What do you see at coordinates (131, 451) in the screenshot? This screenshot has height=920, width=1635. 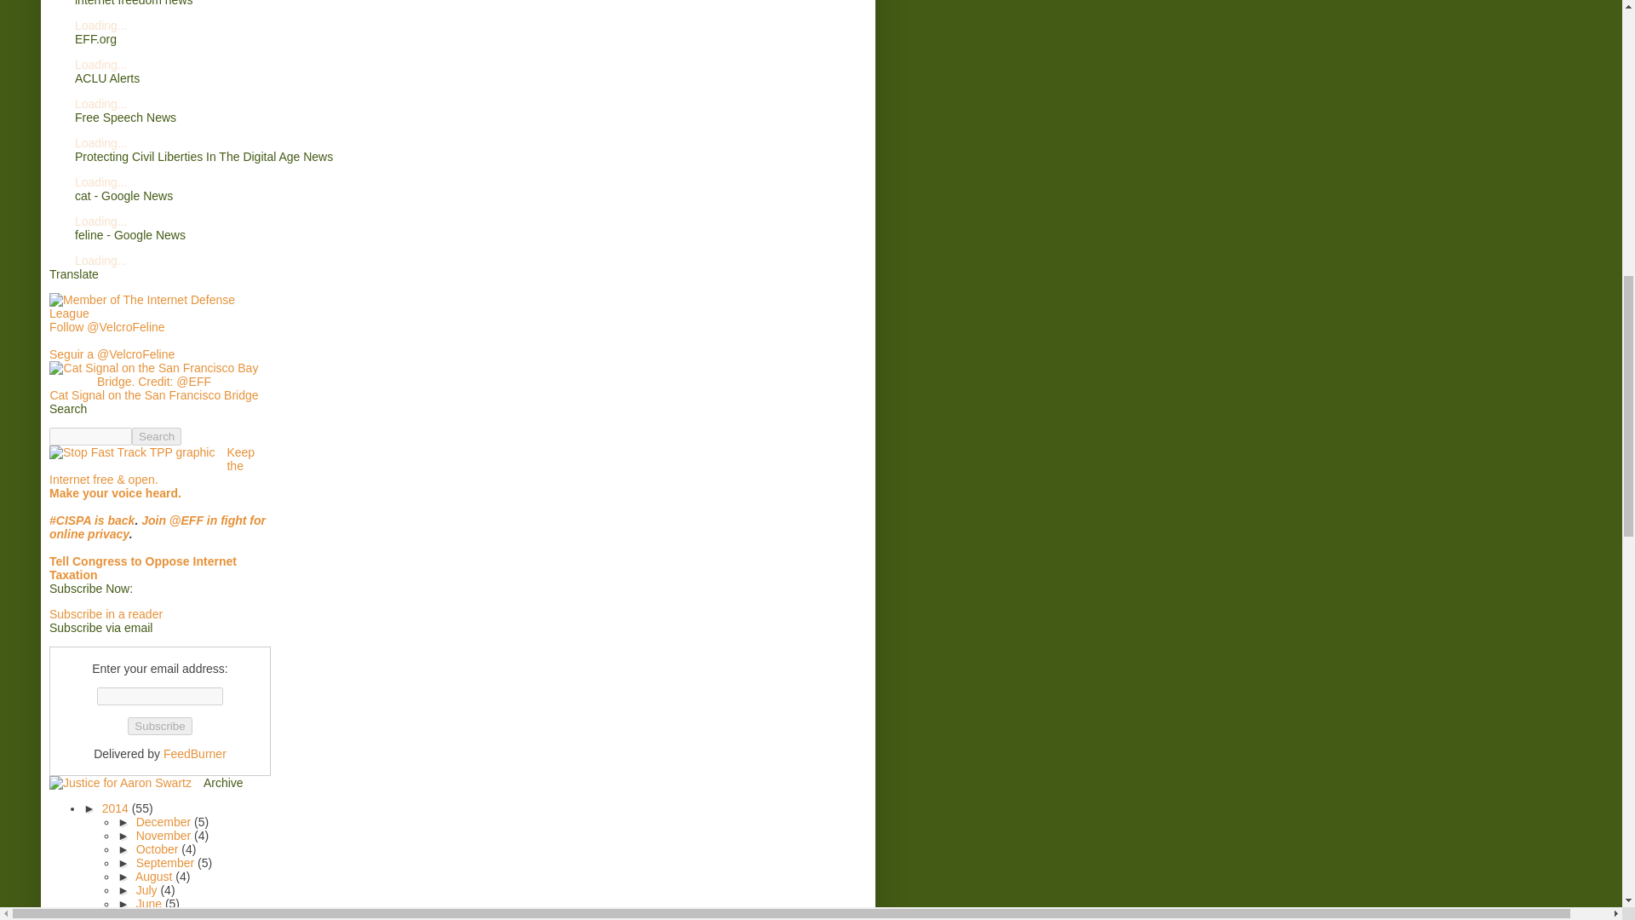 I see `Stop Fast Track TPP` at bounding box center [131, 451].